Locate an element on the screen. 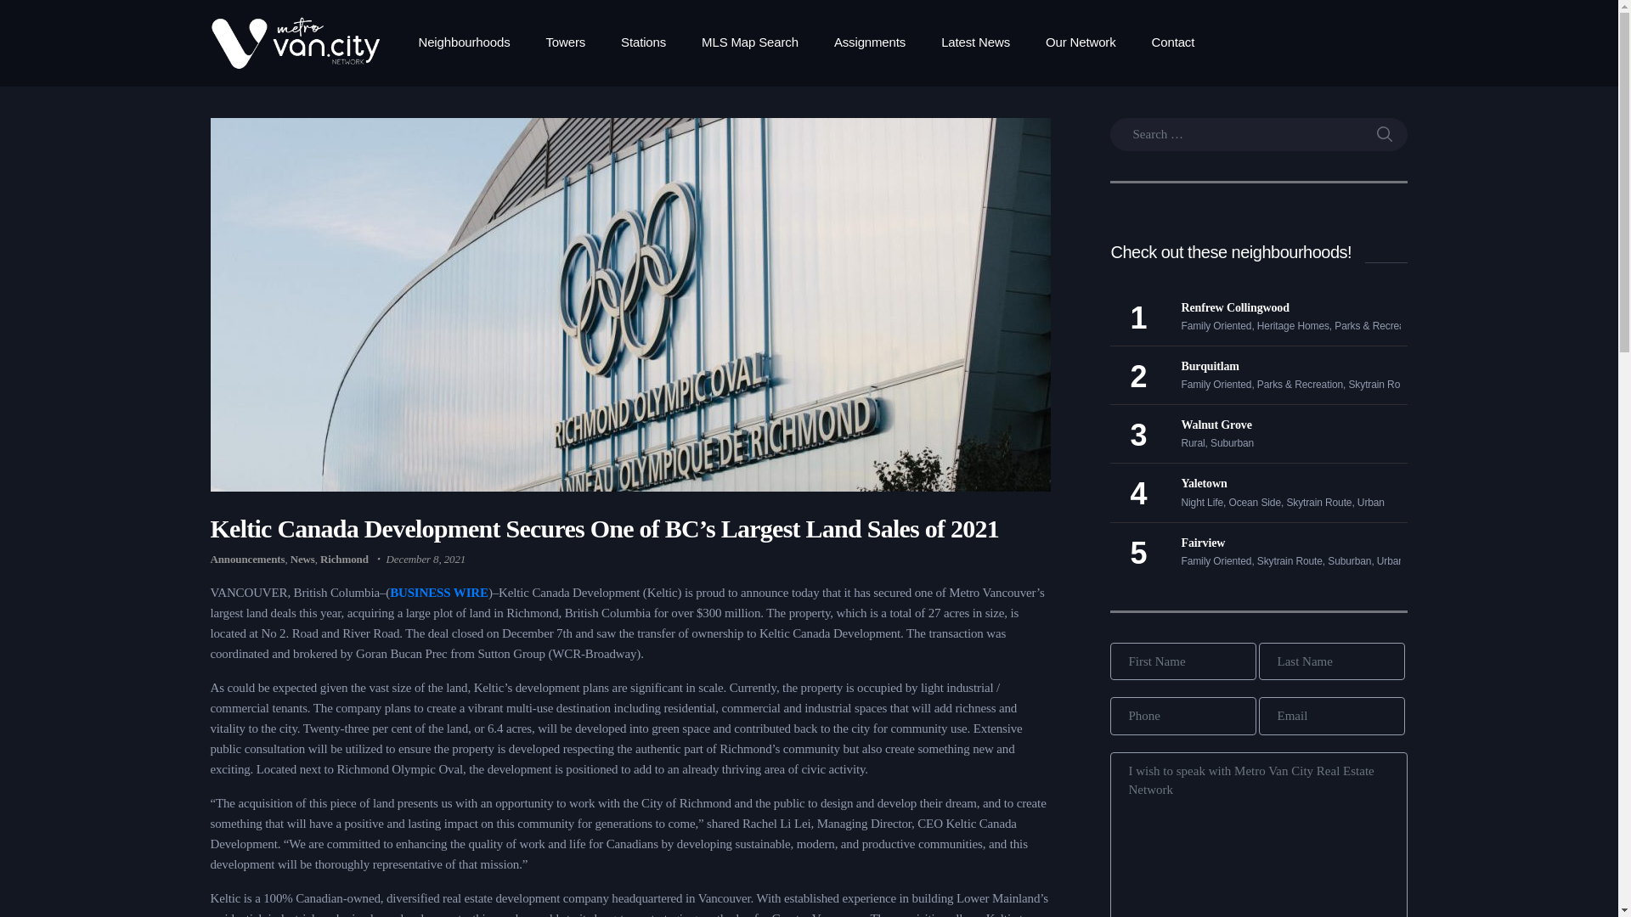  Stations is located at coordinates (643, 42).